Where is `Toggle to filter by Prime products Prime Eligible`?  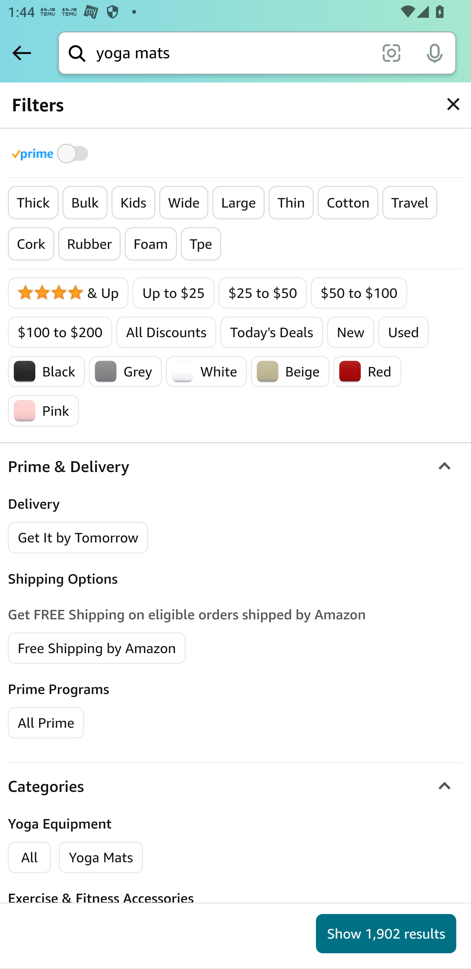 Toggle to filter by Prime products Prime Eligible is located at coordinates (52, 153).